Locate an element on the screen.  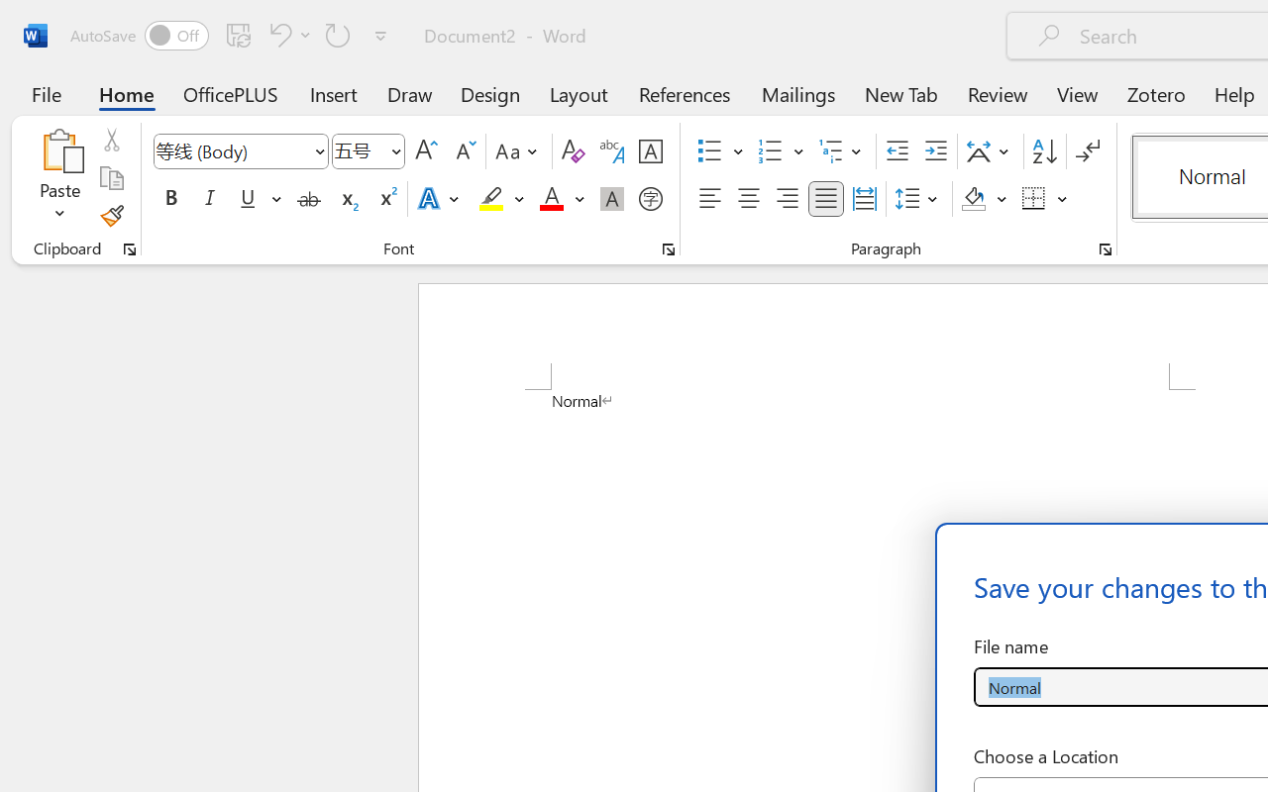
Asian Layout is located at coordinates (991, 151).